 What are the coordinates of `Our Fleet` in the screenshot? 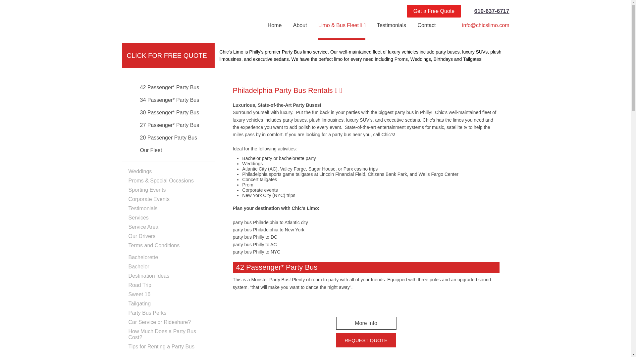 It's located at (145, 150).